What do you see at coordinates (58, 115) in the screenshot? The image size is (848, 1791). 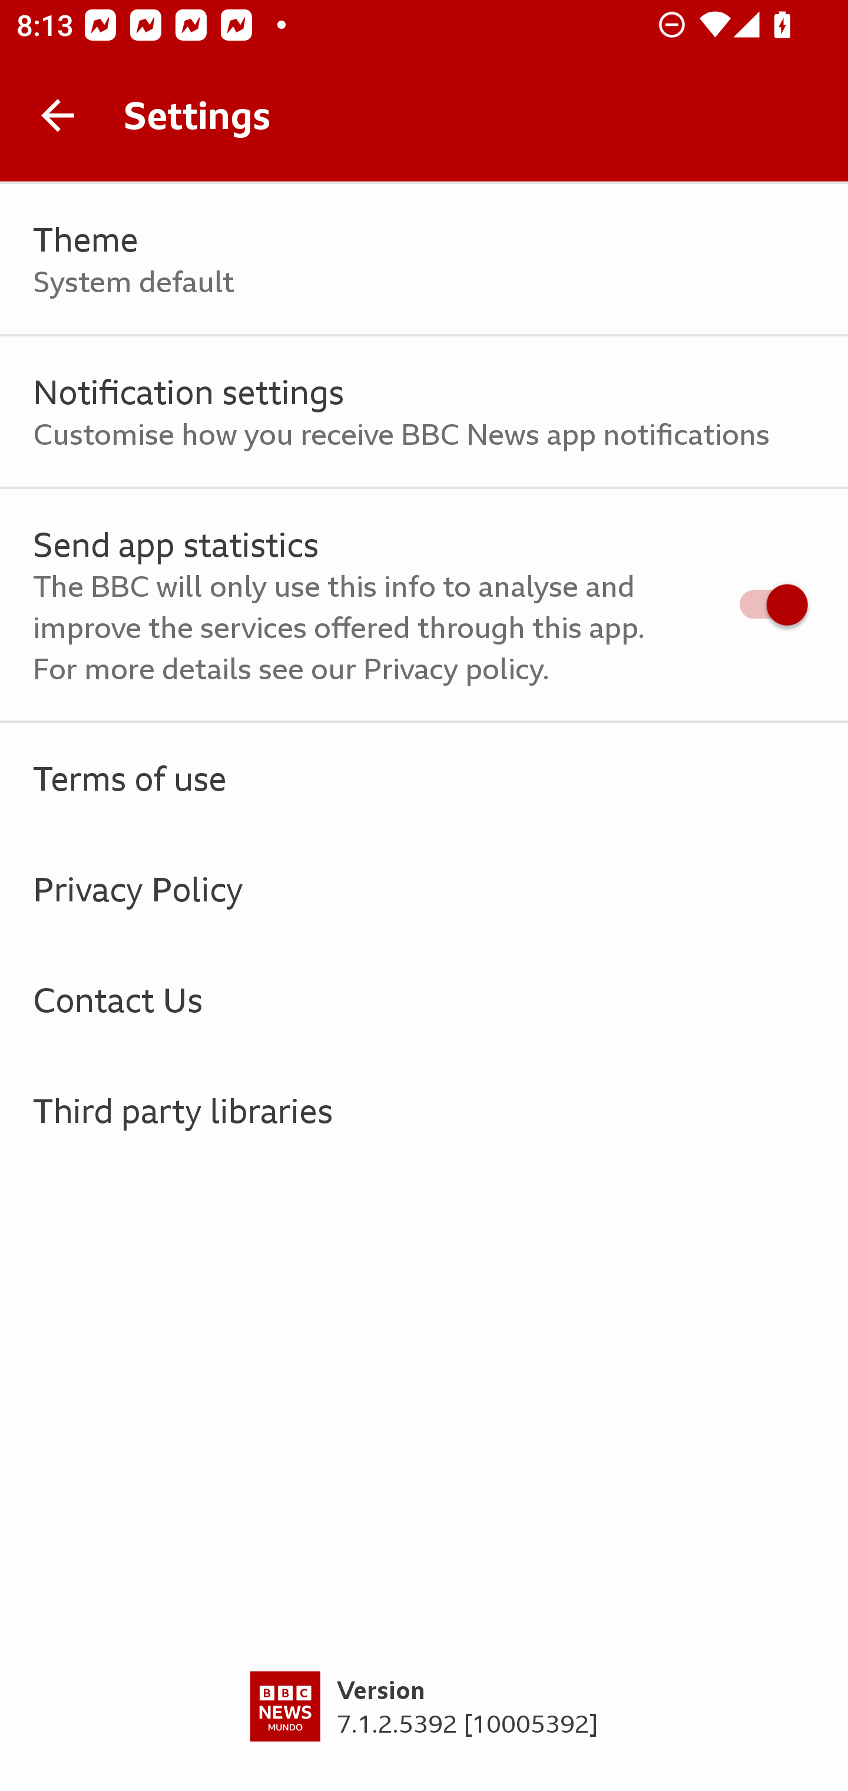 I see `Back` at bounding box center [58, 115].